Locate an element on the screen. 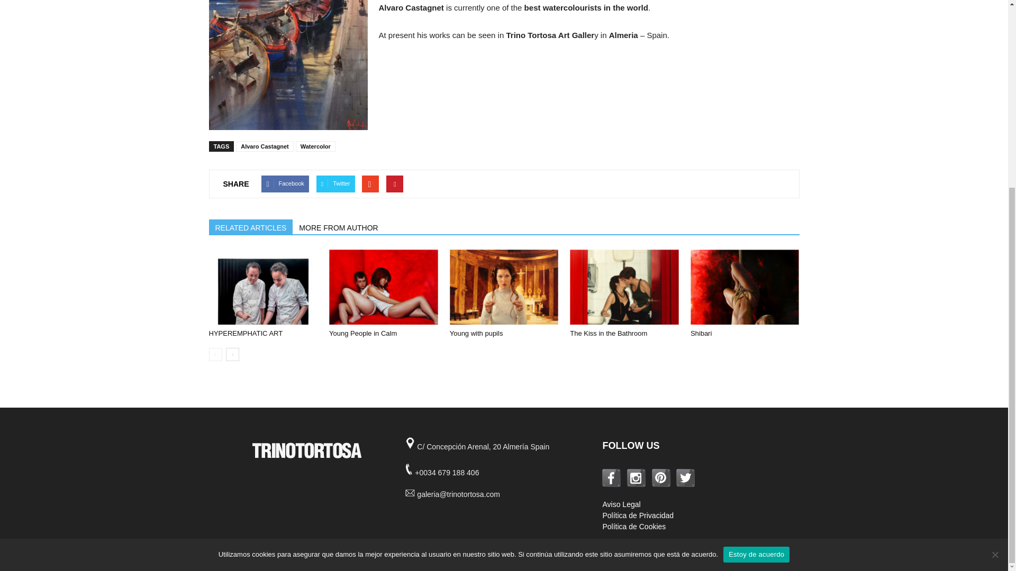 The width and height of the screenshot is (1016, 571). Venecia Alvaro Castagnet is located at coordinates (287, 65).